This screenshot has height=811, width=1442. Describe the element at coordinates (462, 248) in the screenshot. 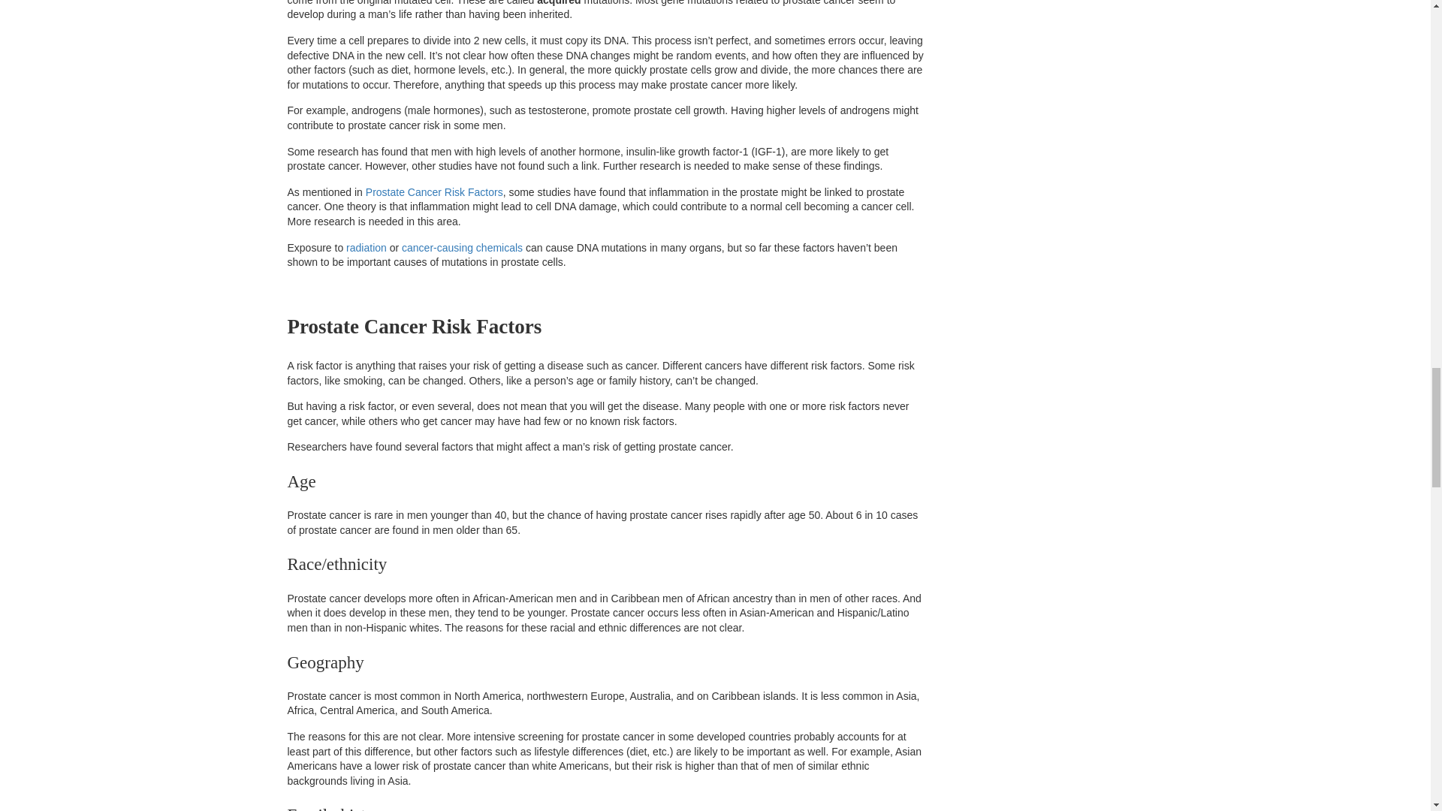

I see `cancer-causing chemicals` at that location.